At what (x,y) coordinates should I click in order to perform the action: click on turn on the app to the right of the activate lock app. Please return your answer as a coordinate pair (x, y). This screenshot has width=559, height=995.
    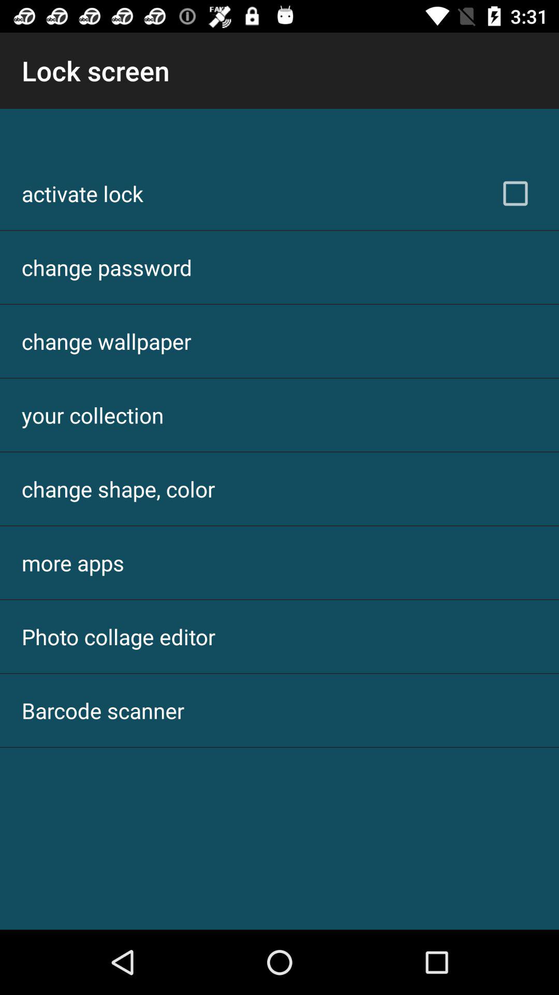
    Looking at the image, I should click on (516, 193).